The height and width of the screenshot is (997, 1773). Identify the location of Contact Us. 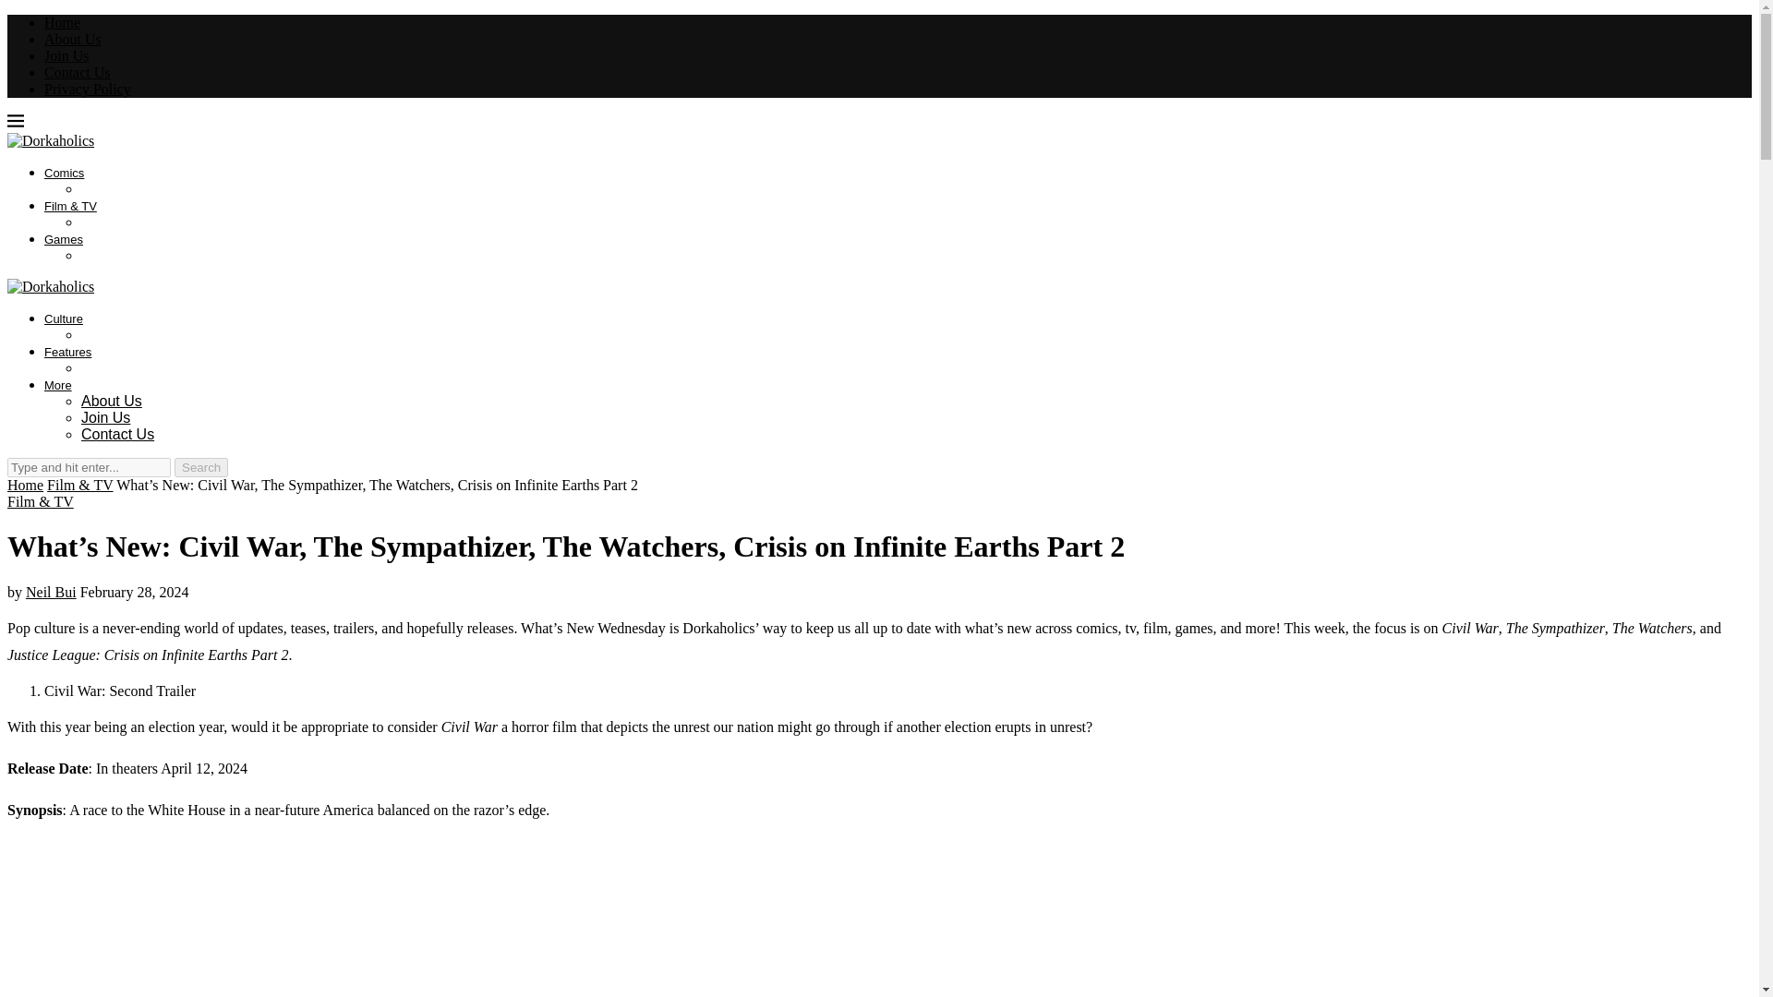
(118, 434).